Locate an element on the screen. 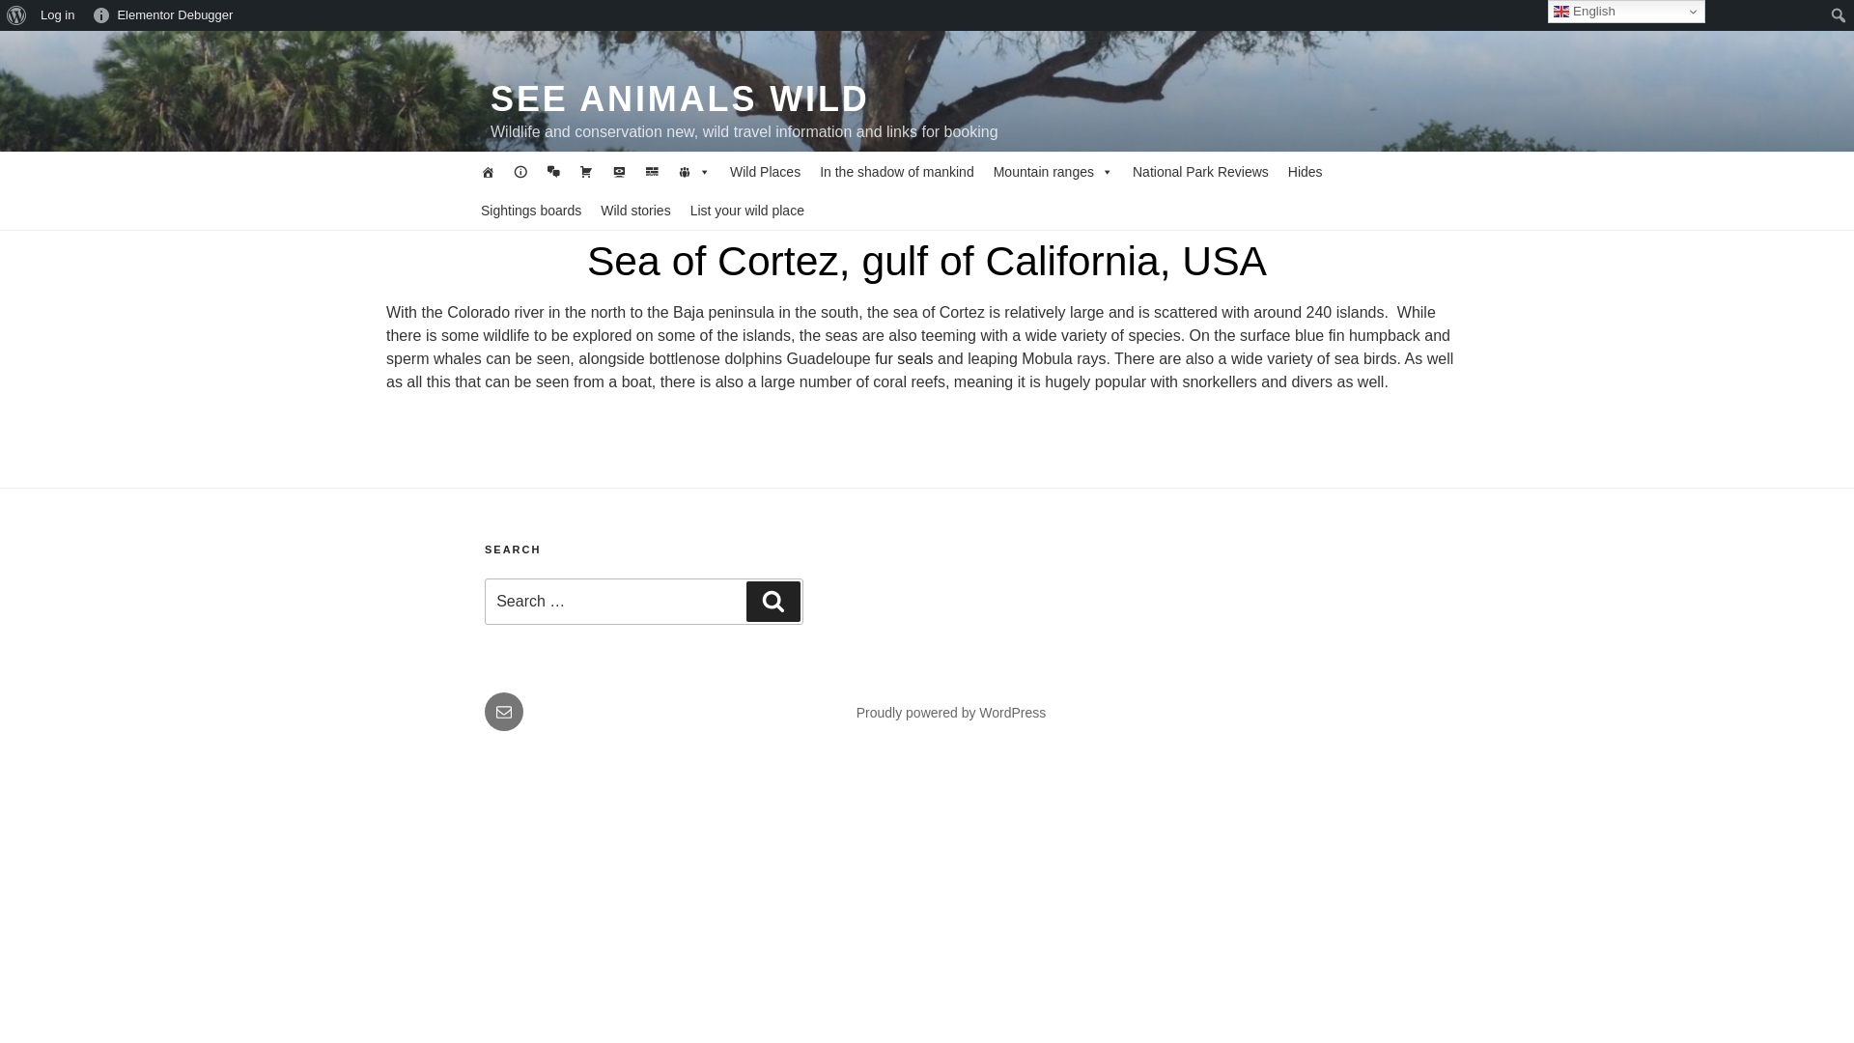 This screenshot has height=1043, width=1854. Fur seal is located at coordinates (904, 358).